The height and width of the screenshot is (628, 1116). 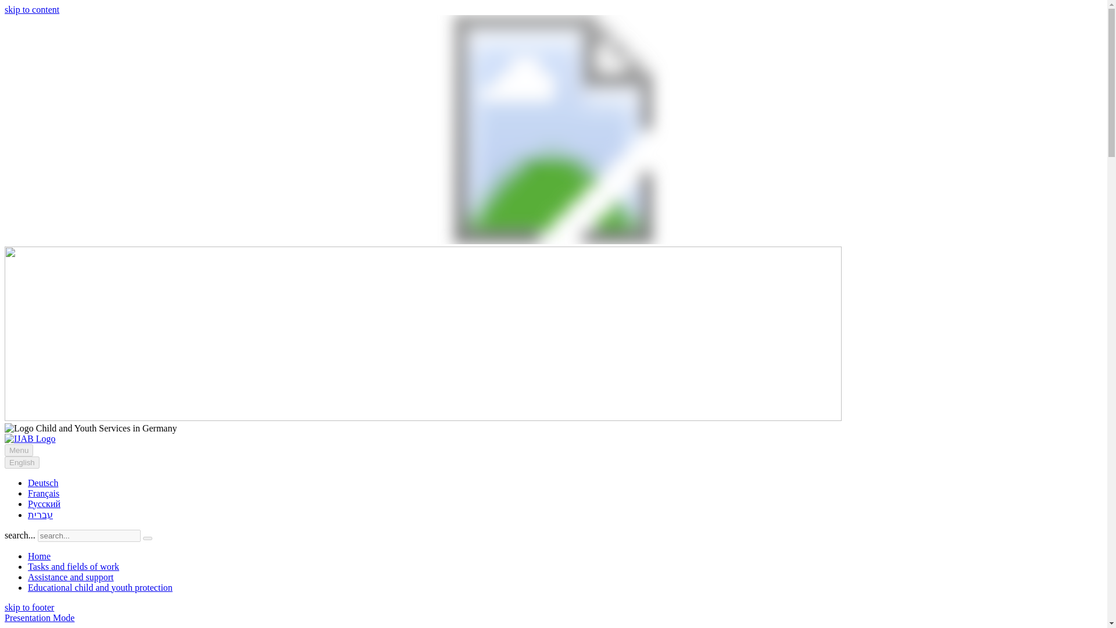 What do you see at coordinates (29, 607) in the screenshot?
I see `skip to footer` at bounding box center [29, 607].